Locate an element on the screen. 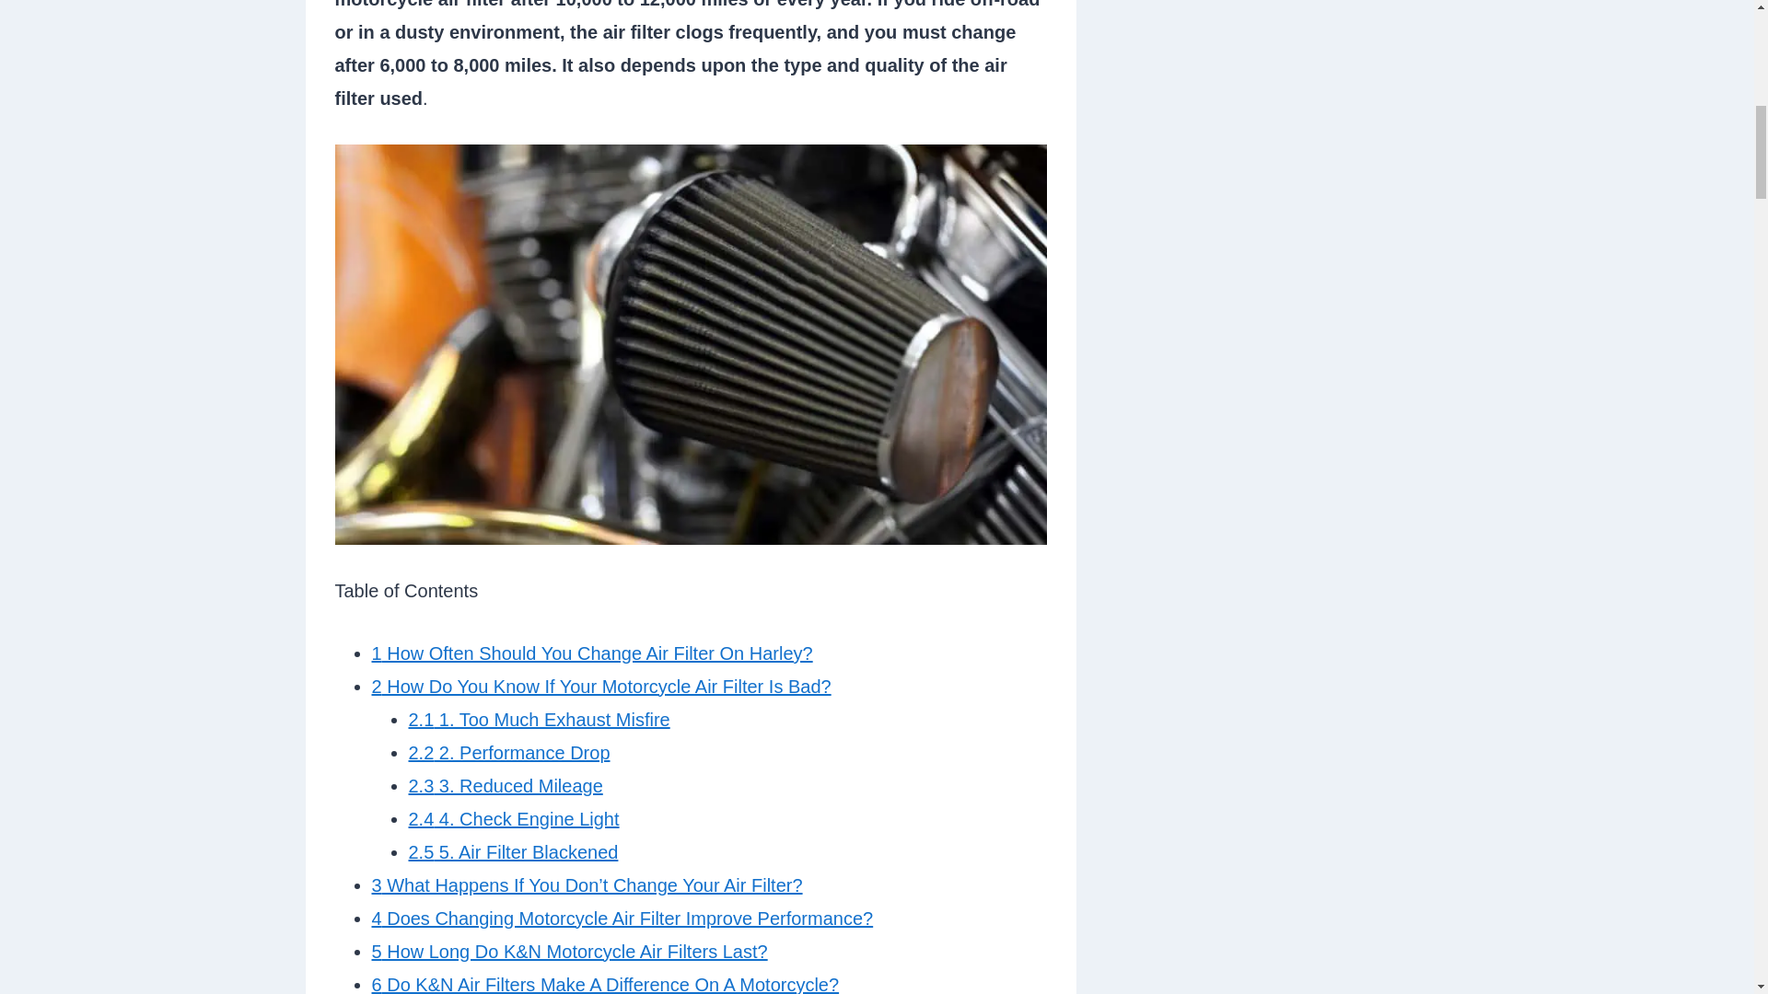 The image size is (1768, 994). 2 How Do You Know If Your Motorcycle Air Filter Is Bad? is located at coordinates (600, 687).